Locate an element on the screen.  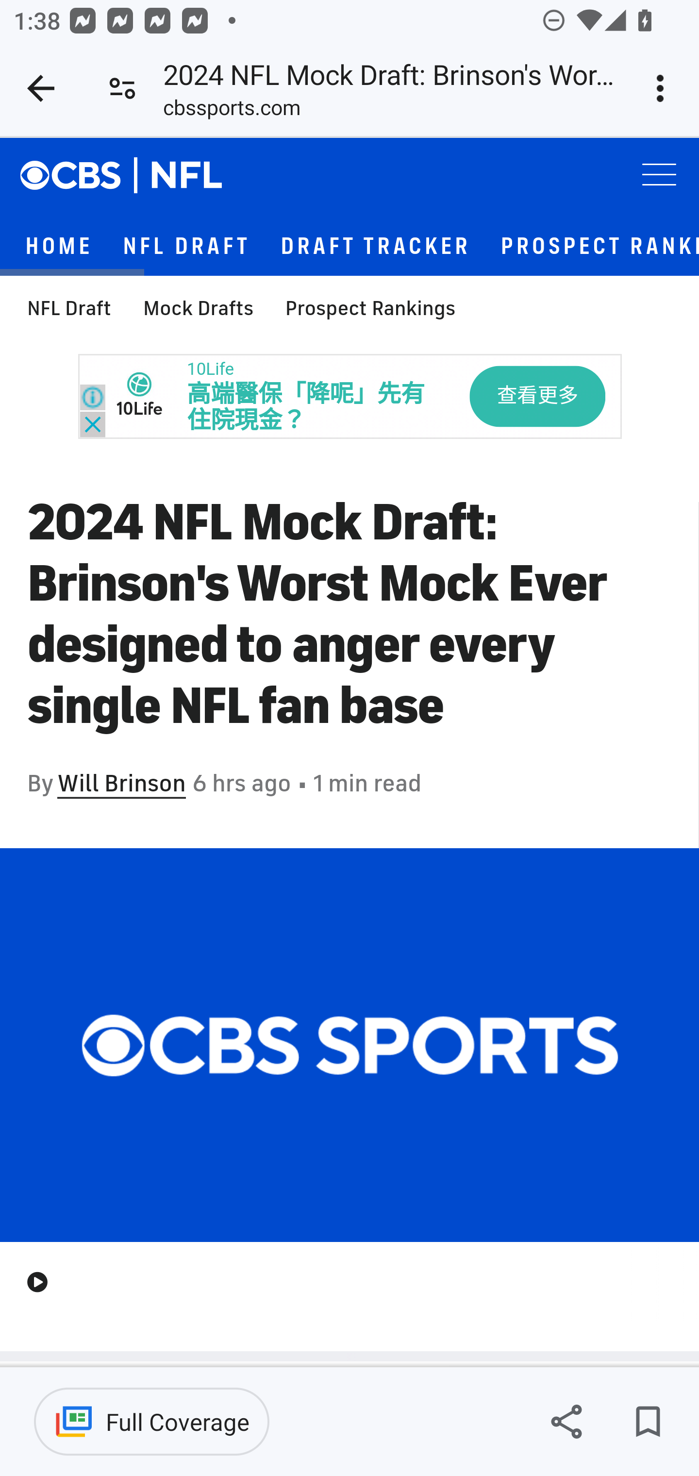
cbssports.com is located at coordinates (232, 111).